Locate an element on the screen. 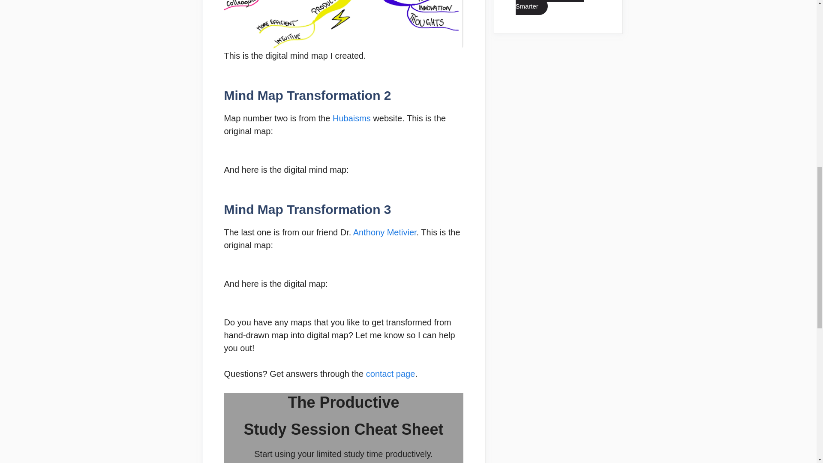 This screenshot has height=463, width=823. Hubaisms is located at coordinates (351, 118).